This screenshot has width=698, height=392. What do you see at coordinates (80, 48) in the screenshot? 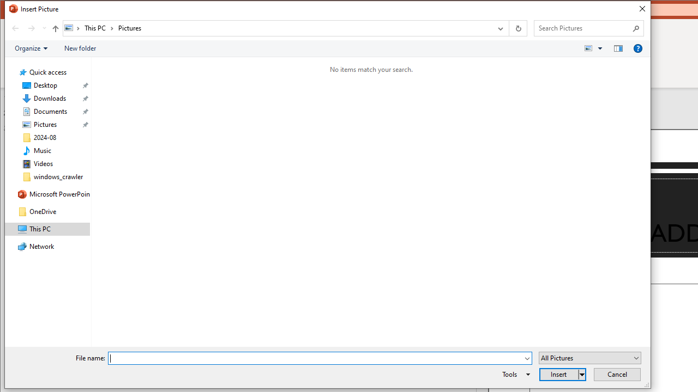
I see `New folder` at bounding box center [80, 48].